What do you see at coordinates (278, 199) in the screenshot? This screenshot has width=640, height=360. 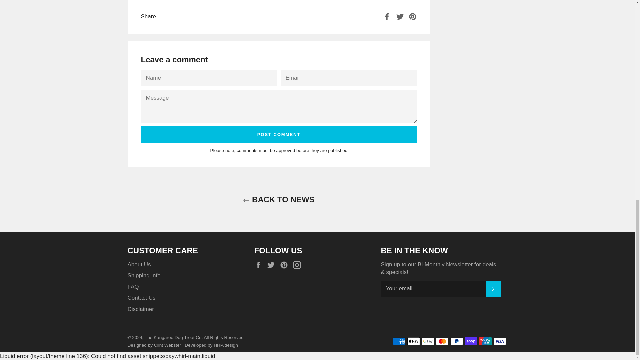 I see `BACK TO NEWS` at bounding box center [278, 199].